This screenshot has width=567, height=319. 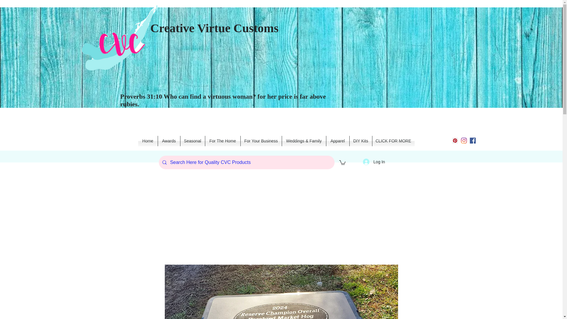 What do you see at coordinates (148, 141) in the screenshot?
I see `Home` at bounding box center [148, 141].